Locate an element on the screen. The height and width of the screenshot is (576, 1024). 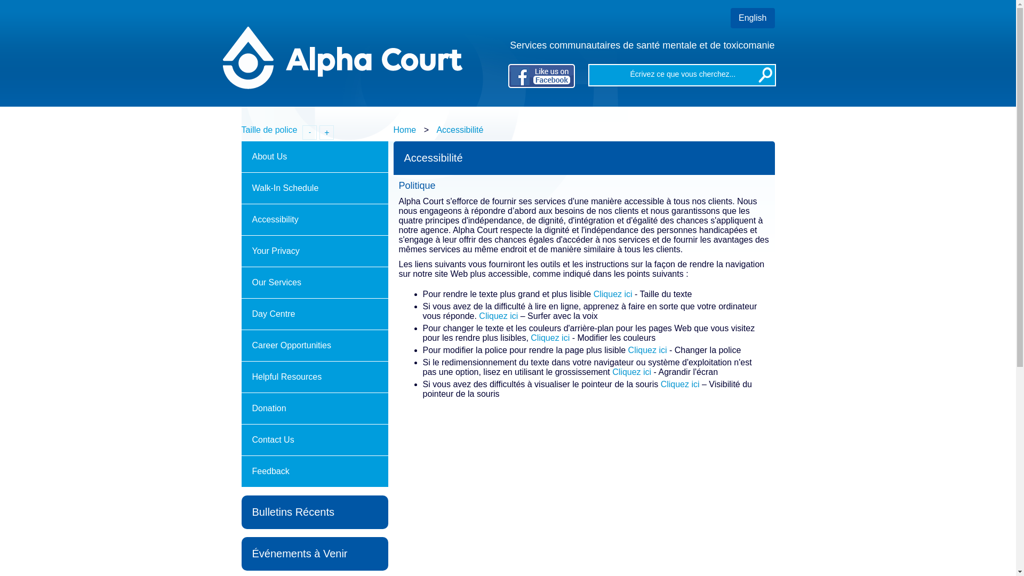
Our Services  is located at coordinates (315, 283).